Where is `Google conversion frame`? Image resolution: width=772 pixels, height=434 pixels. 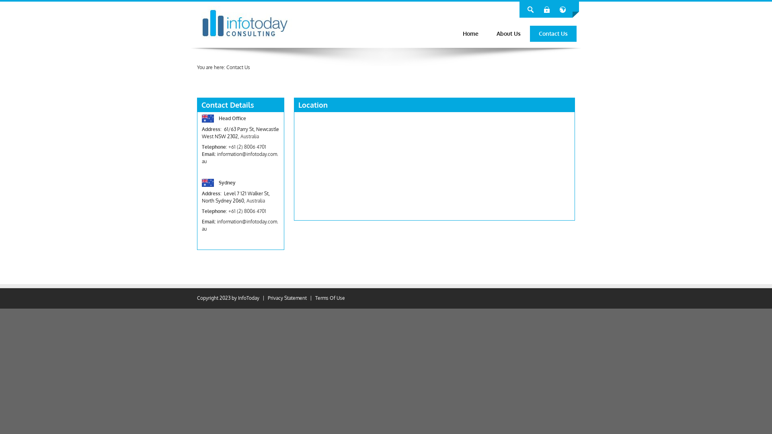 Google conversion frame is located at coordinates (237, 86).